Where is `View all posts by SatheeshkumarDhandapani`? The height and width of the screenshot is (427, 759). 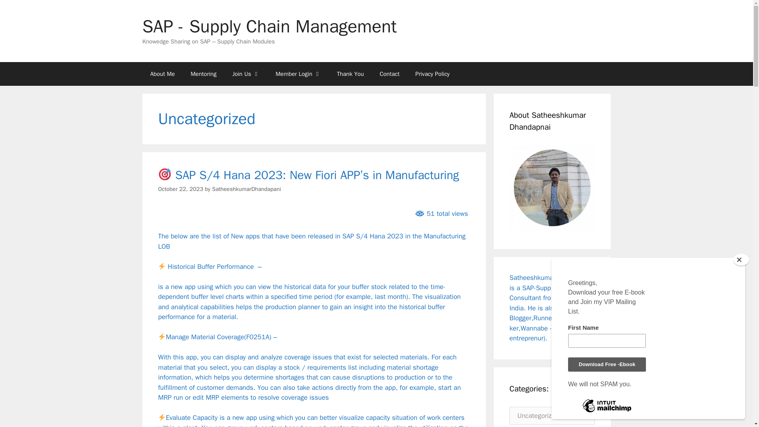
View all posts by SatheeshkumarDhandapani is located at coordinates (246, 189).